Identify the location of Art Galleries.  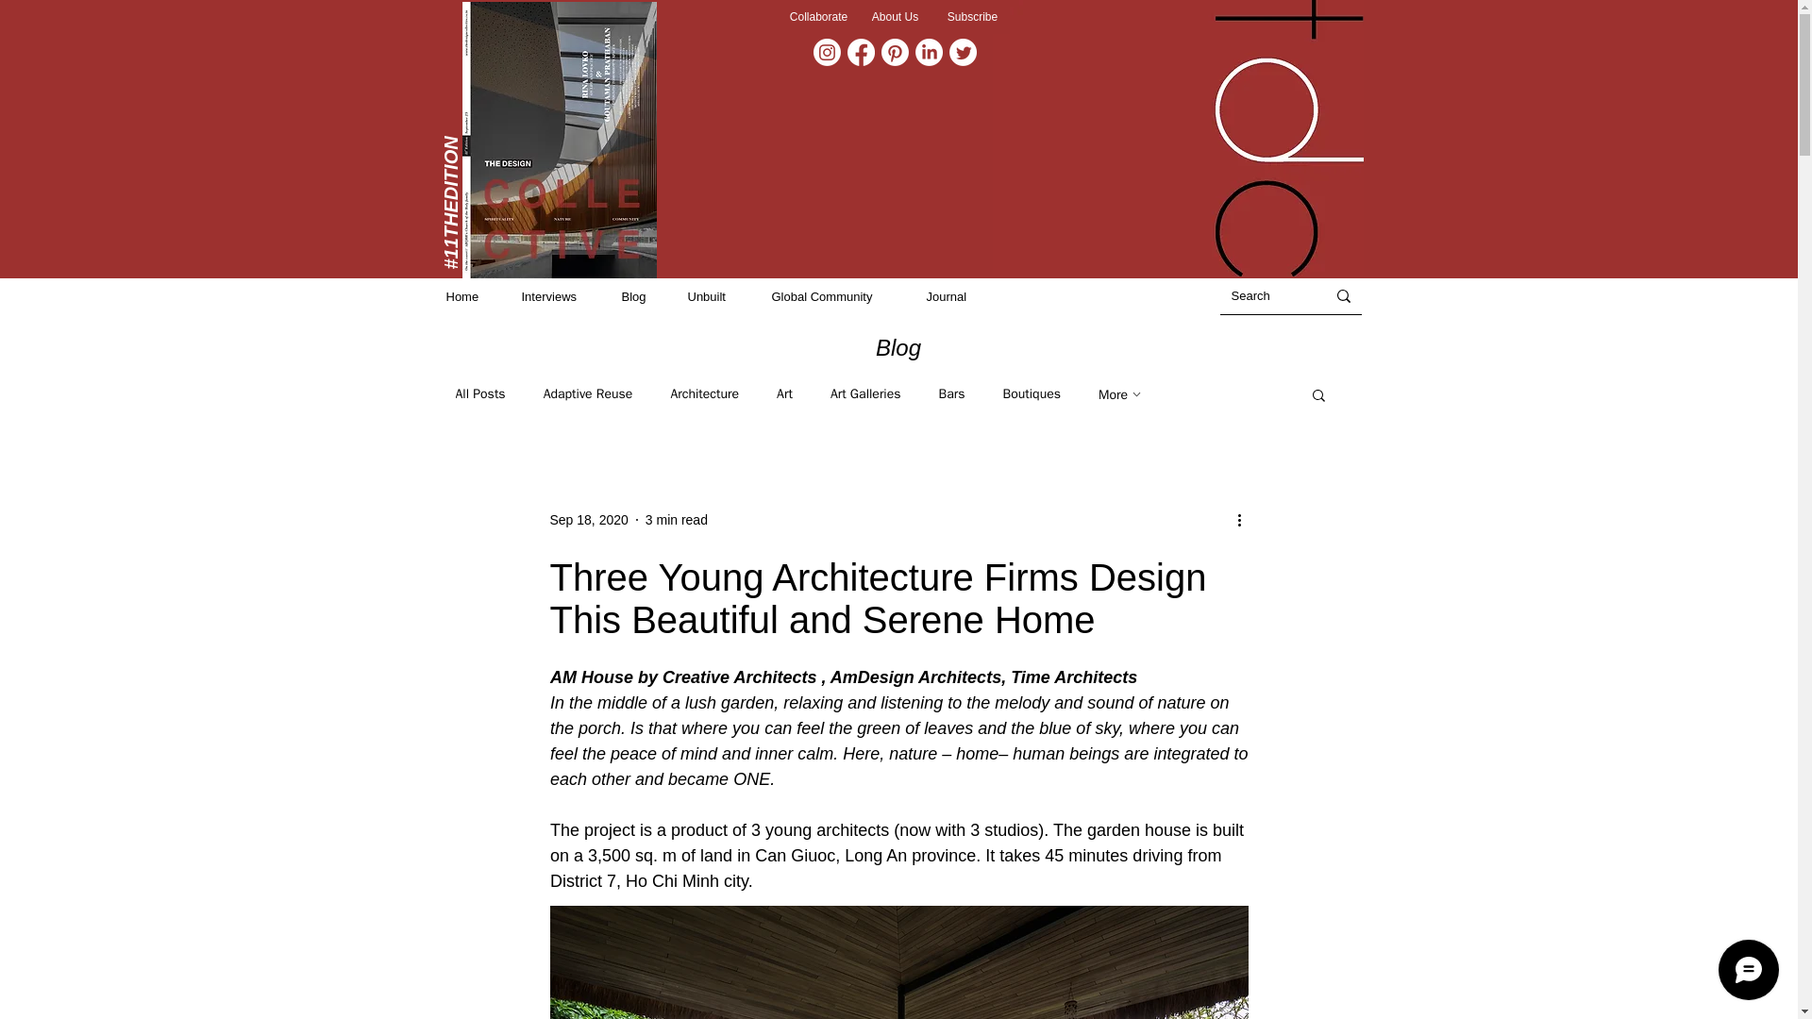
(864, 394).